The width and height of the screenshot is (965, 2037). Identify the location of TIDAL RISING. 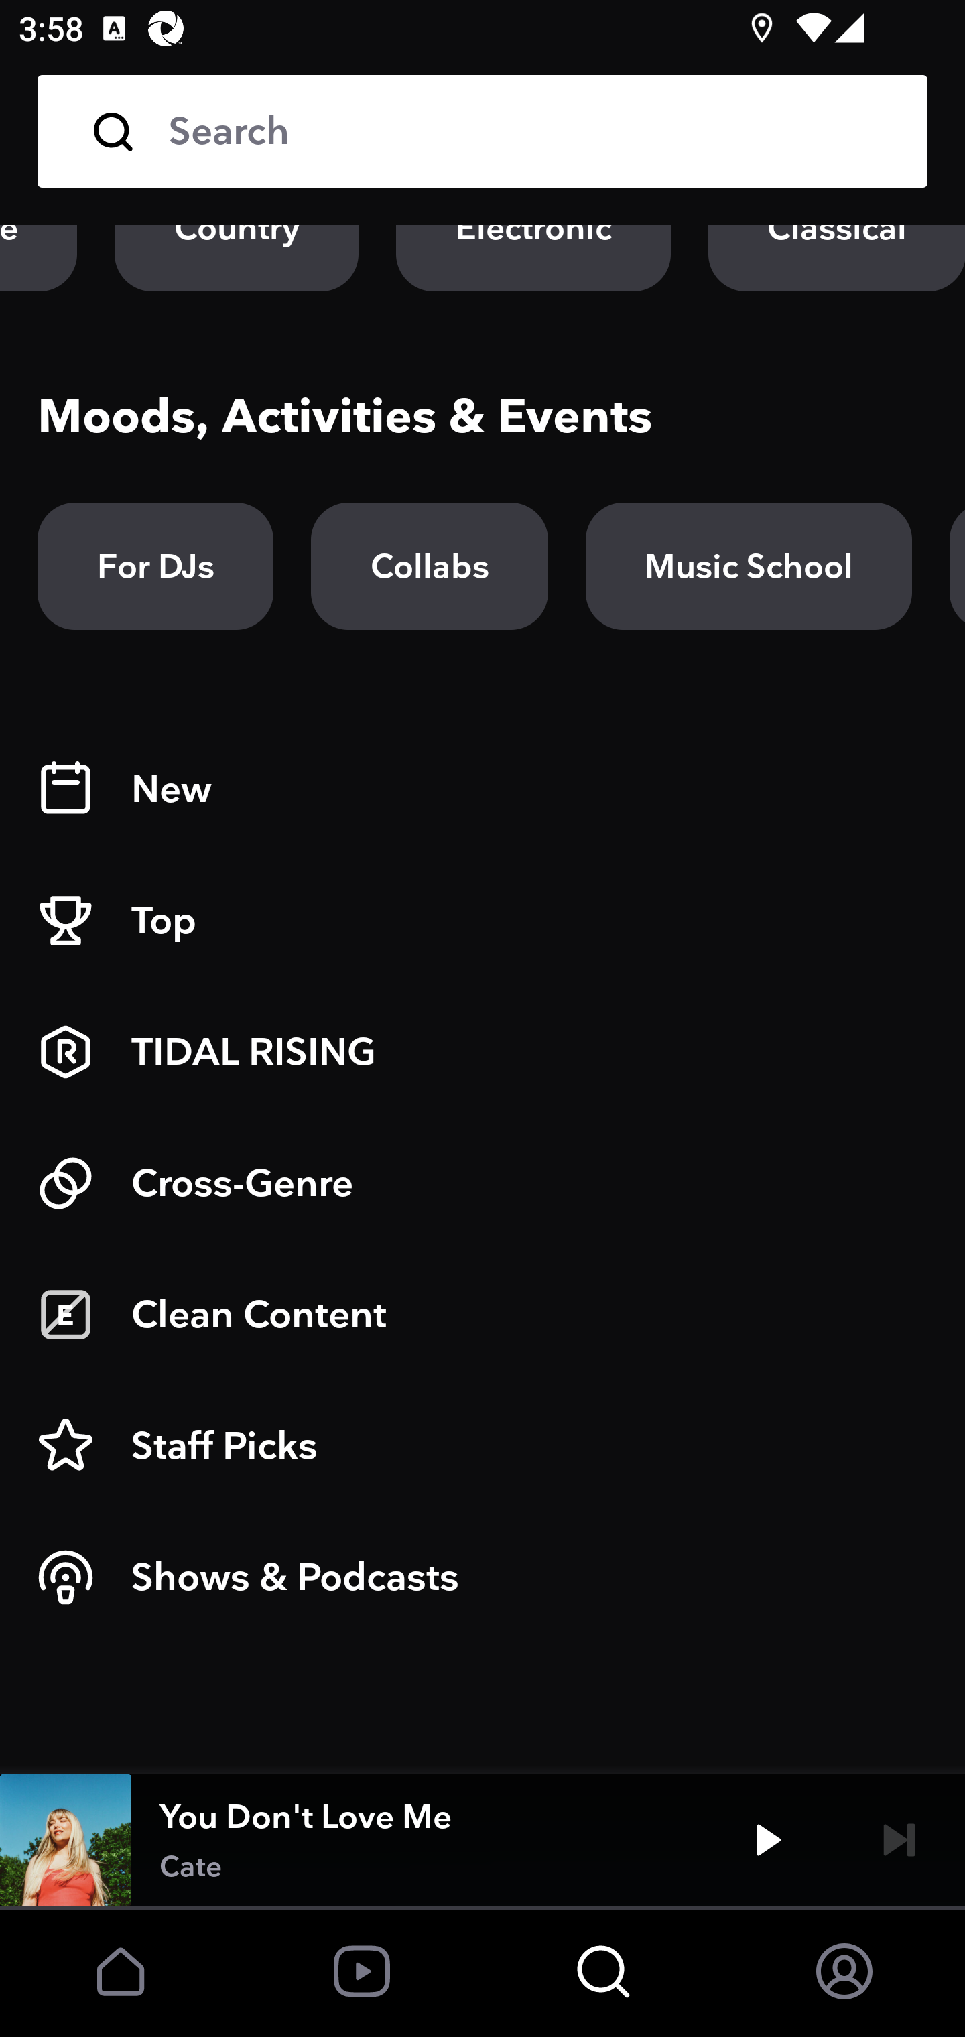
(482, 1052).